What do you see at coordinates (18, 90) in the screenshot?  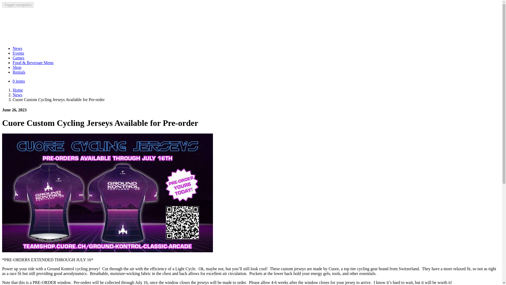 I see `Home` at bounding box center [18, 90].